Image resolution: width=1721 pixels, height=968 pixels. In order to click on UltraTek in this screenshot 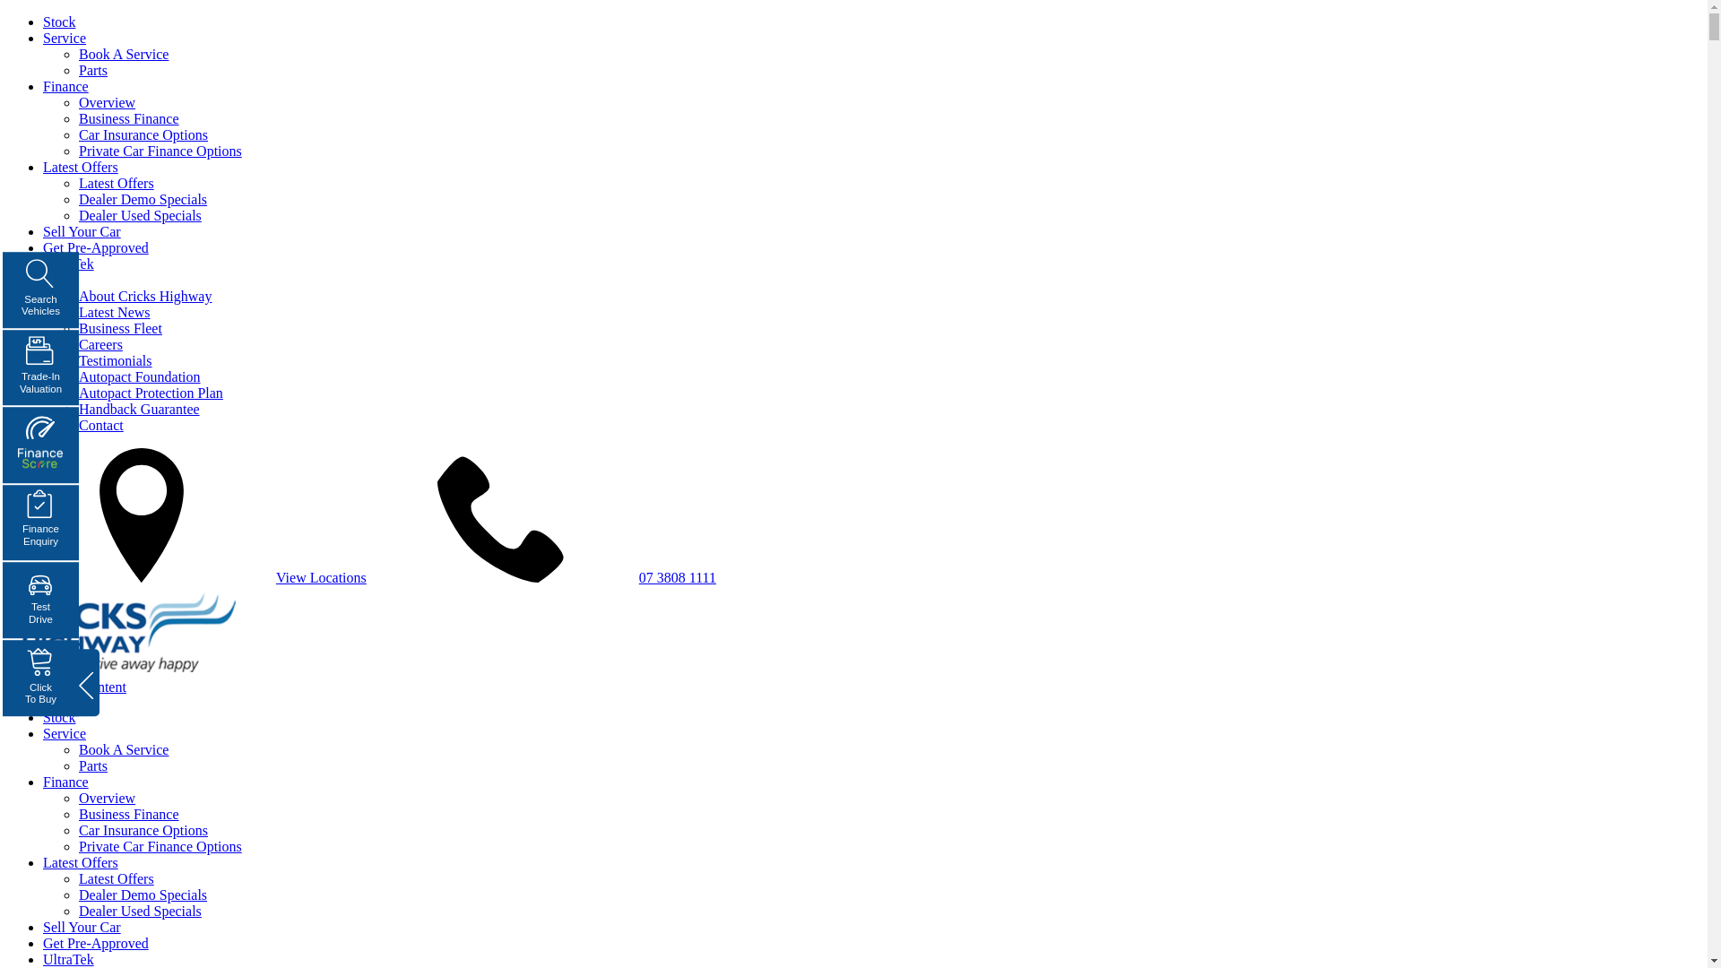, I will do `click(68, 959)`.